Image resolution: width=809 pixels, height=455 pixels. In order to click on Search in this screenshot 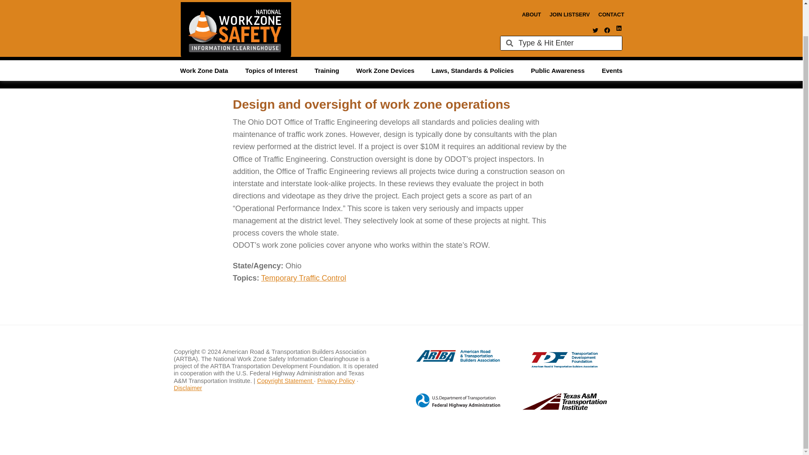, I will do `click(567, 10)`.